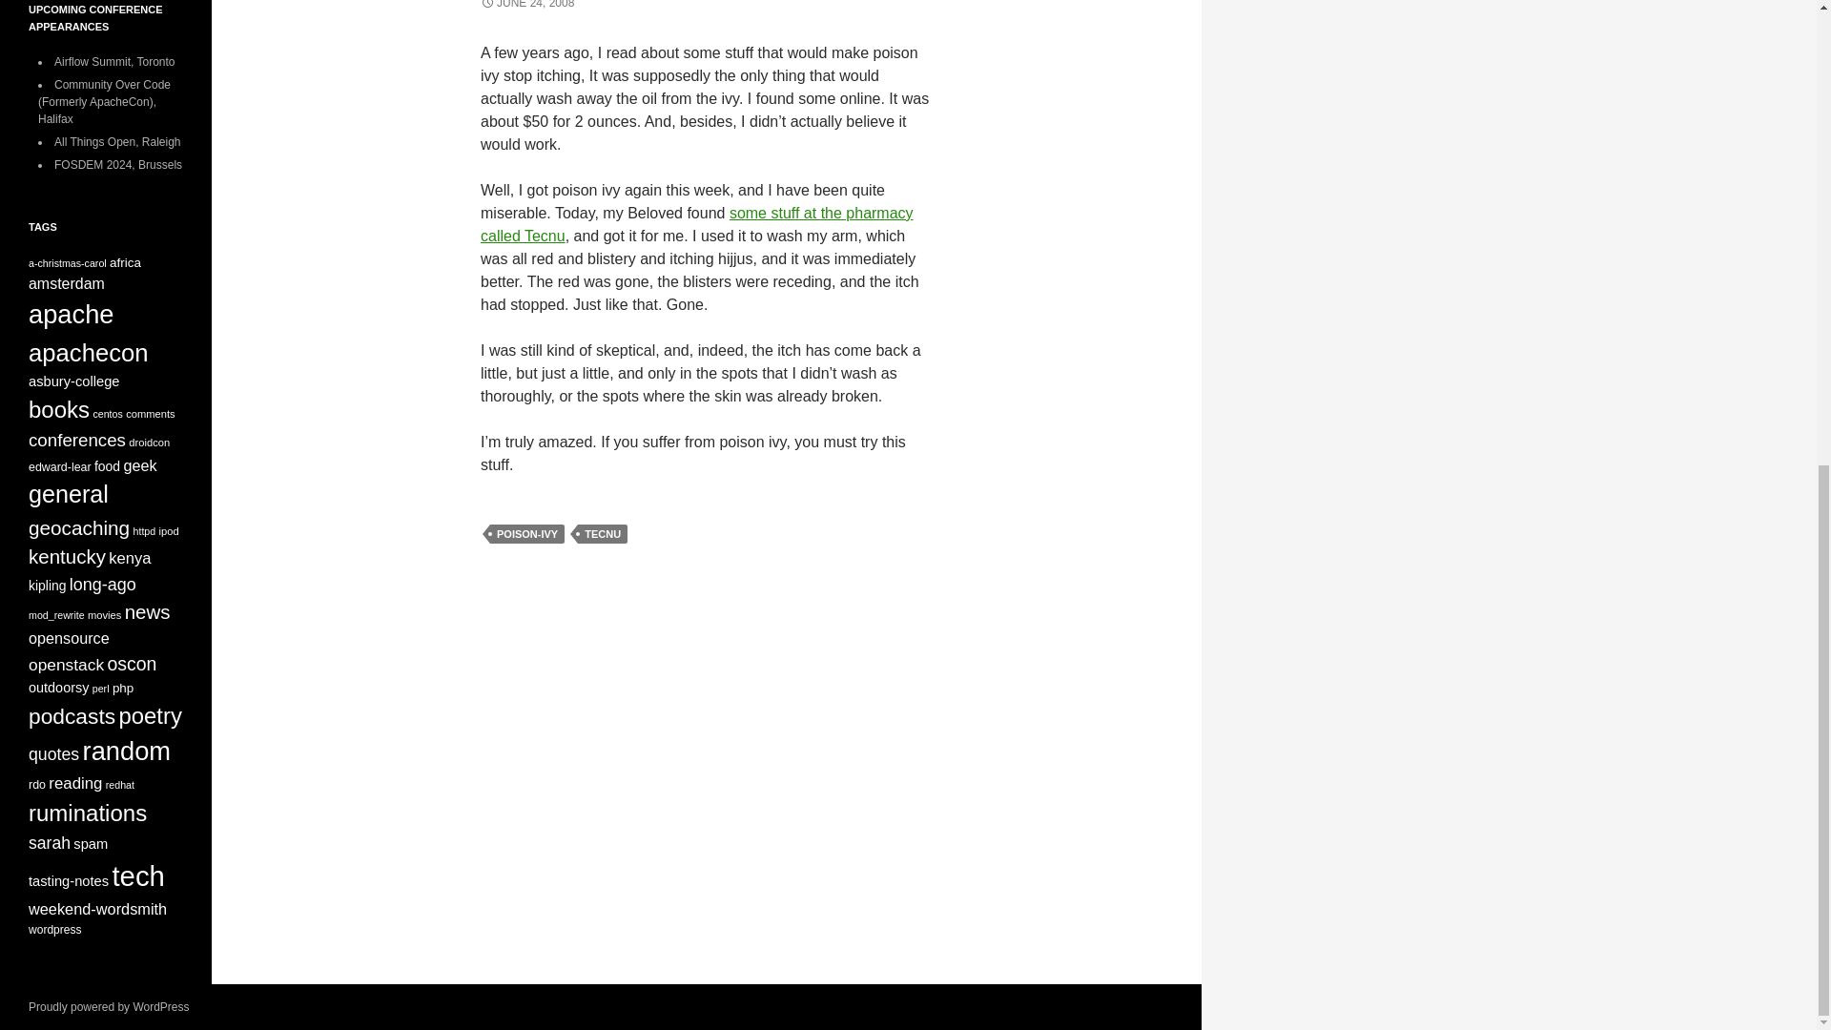  What do you see at coordinates (74, 381) in the screenshot?
I see `asbury-college` at bounding box center [74, 381].